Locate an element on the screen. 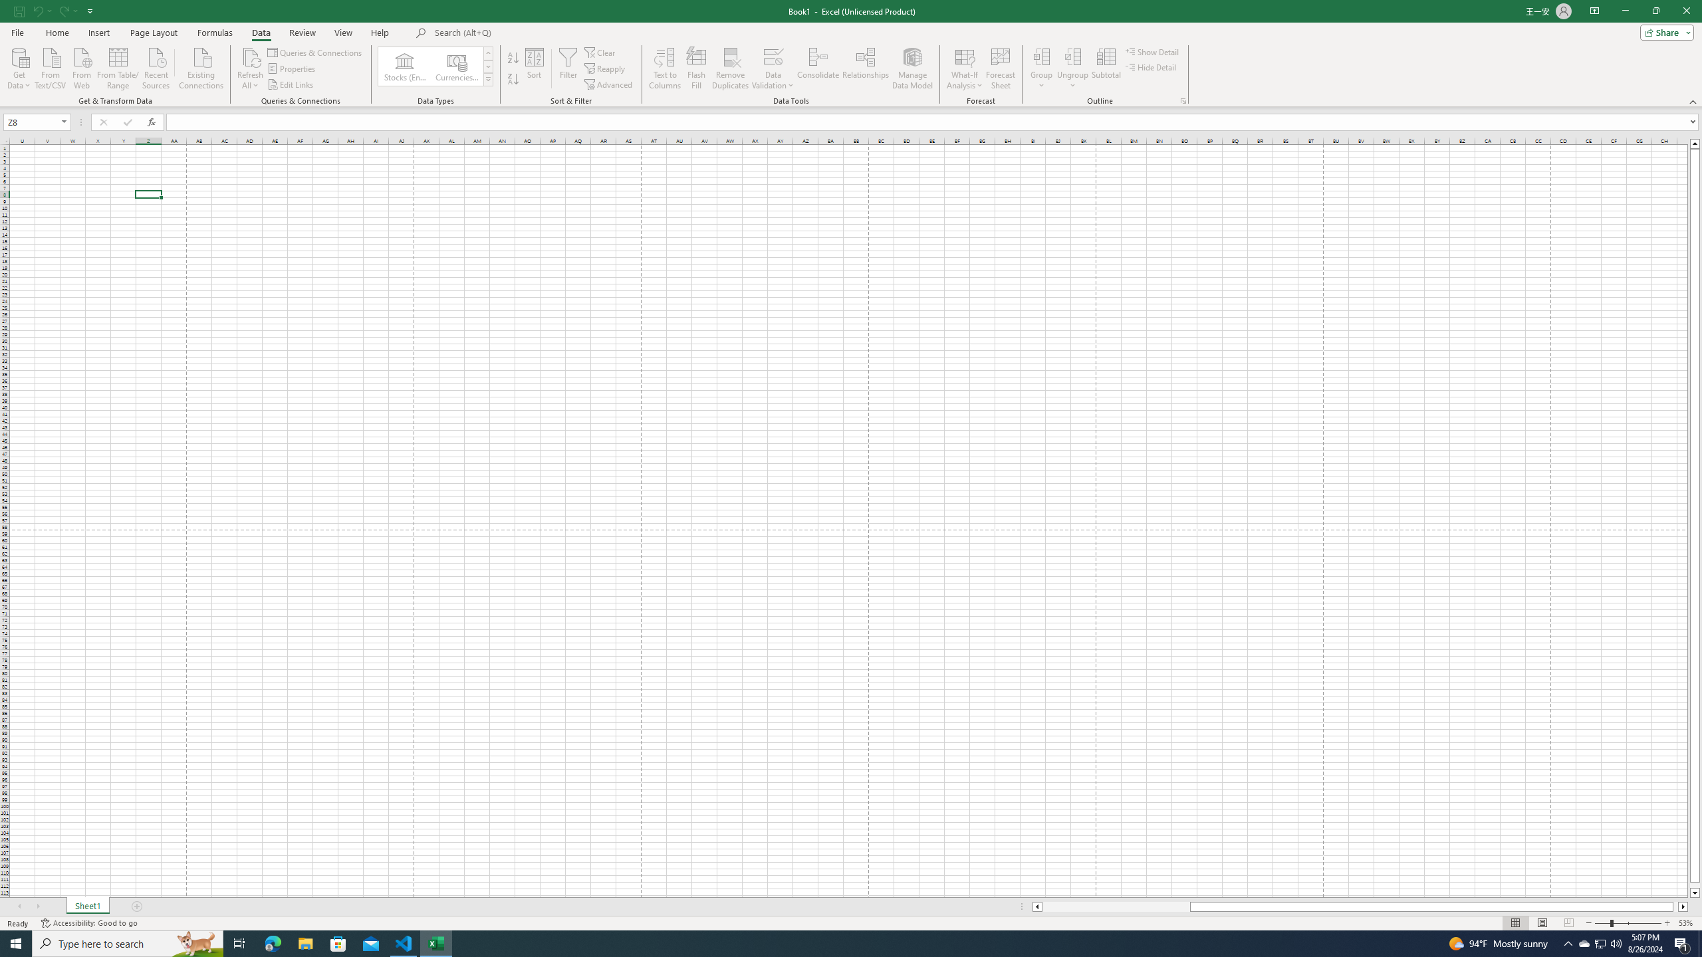 This screenshot has width=1702, height=957. Manage Data Model is located at coordinates (912, 68).